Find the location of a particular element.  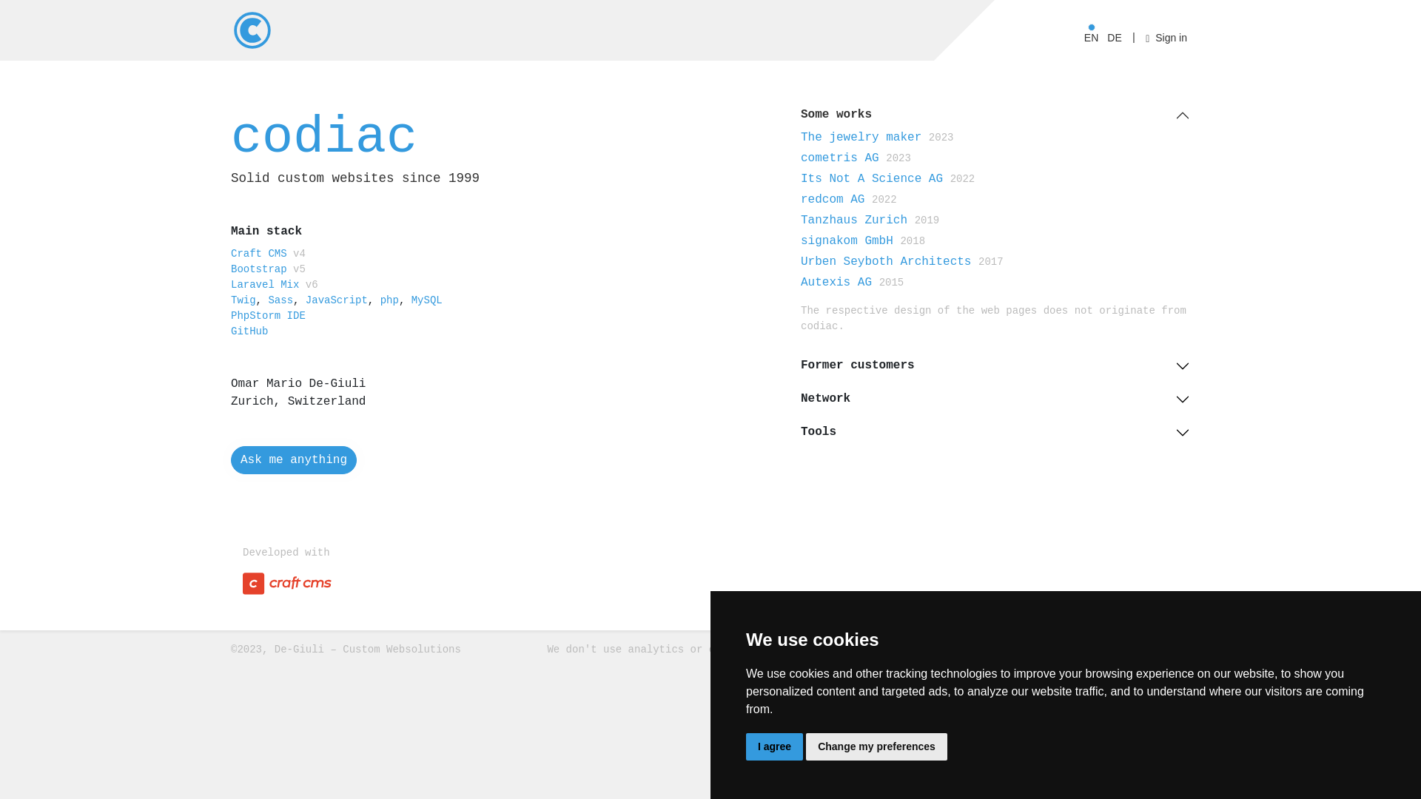

I agree is located at coordinates (774, 747).